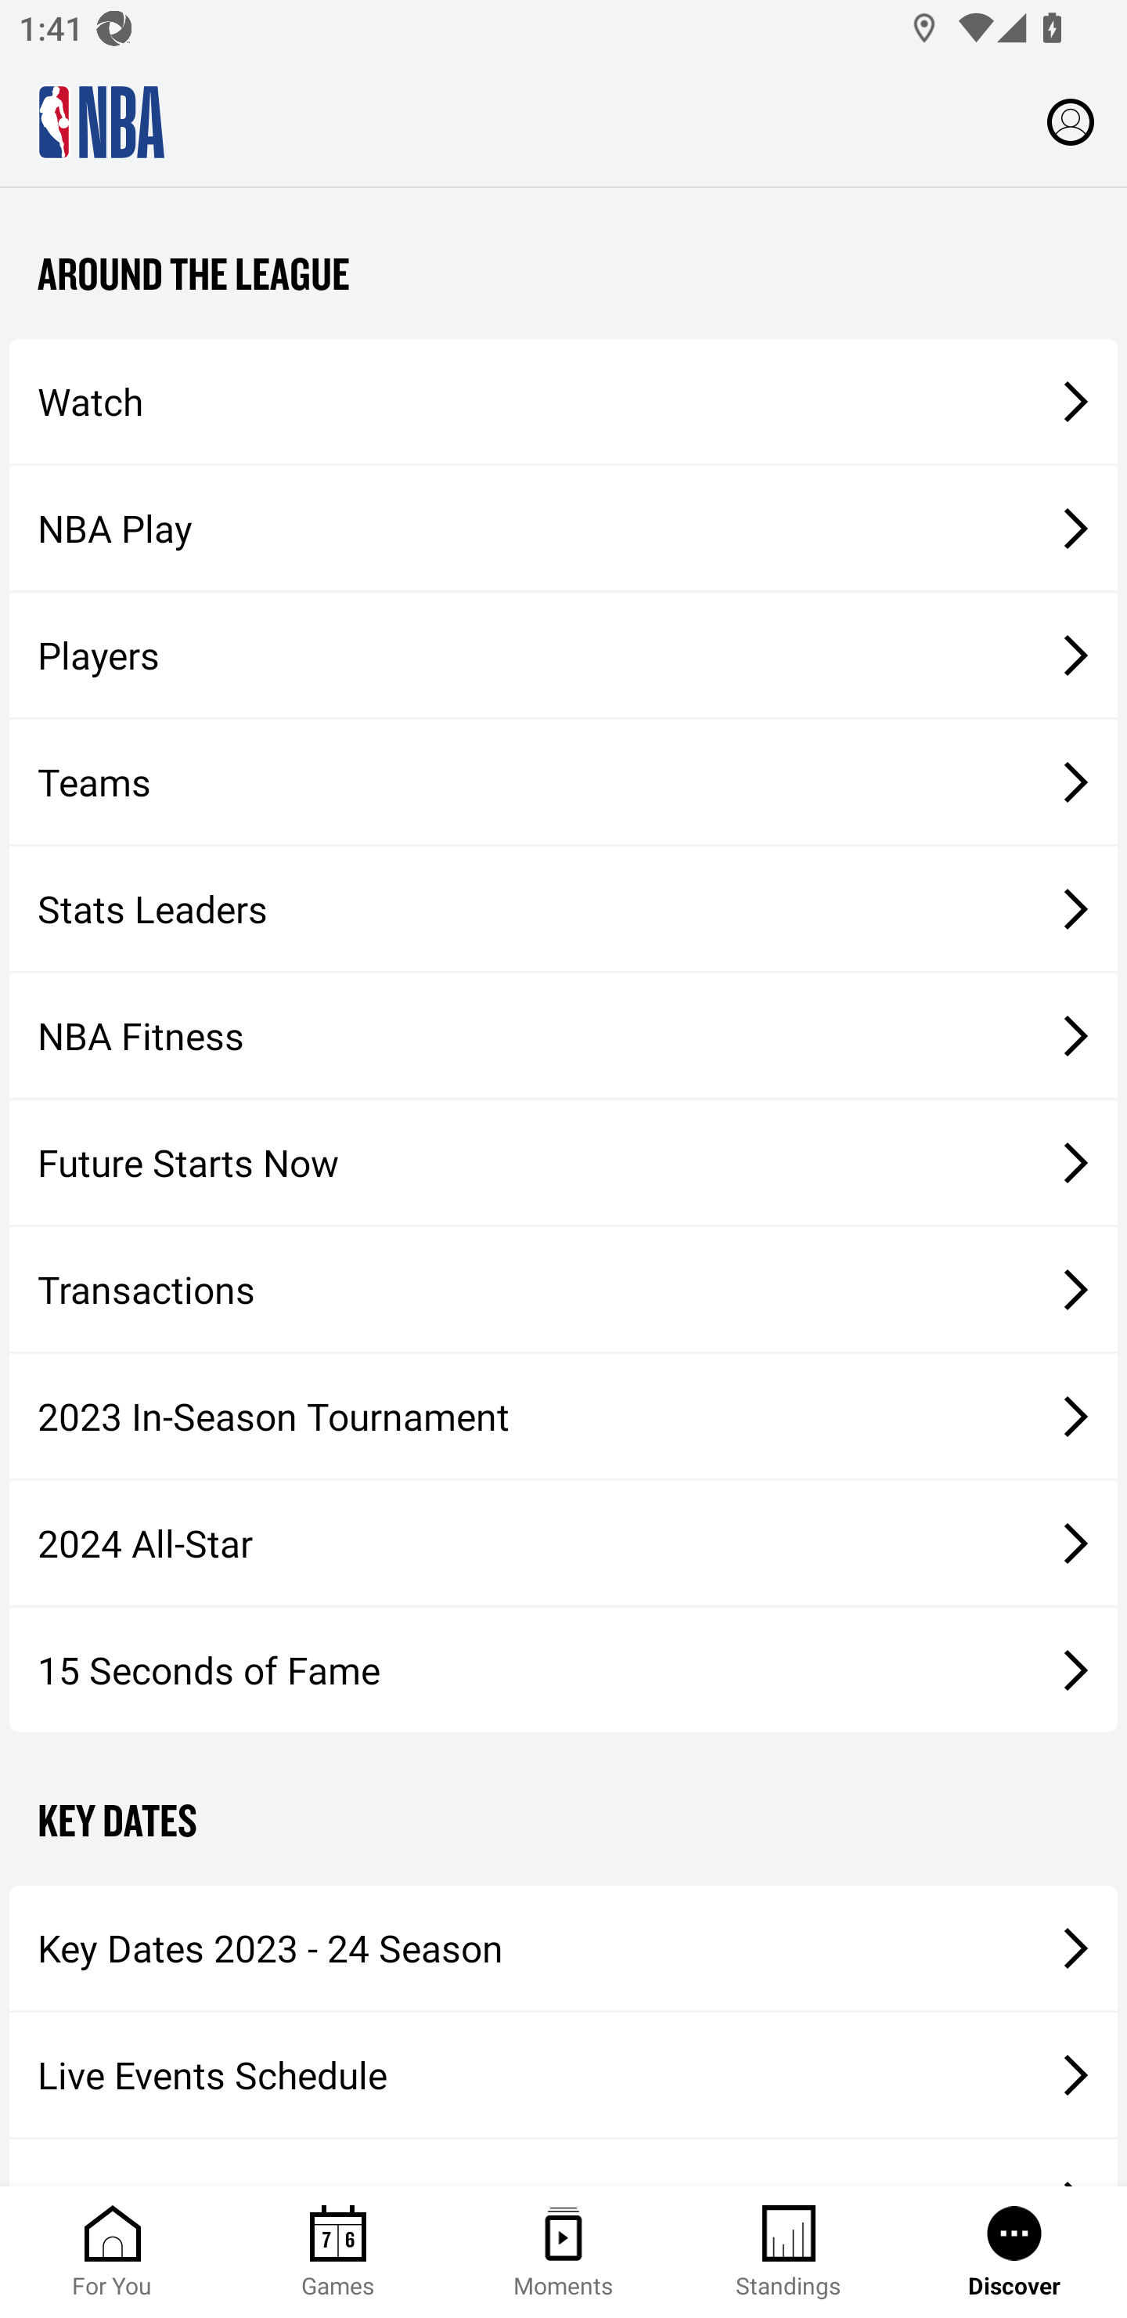 Image resolution: width=1127 pixels, height=2318 pixels. I want to click on Teams, so click(563, 781).